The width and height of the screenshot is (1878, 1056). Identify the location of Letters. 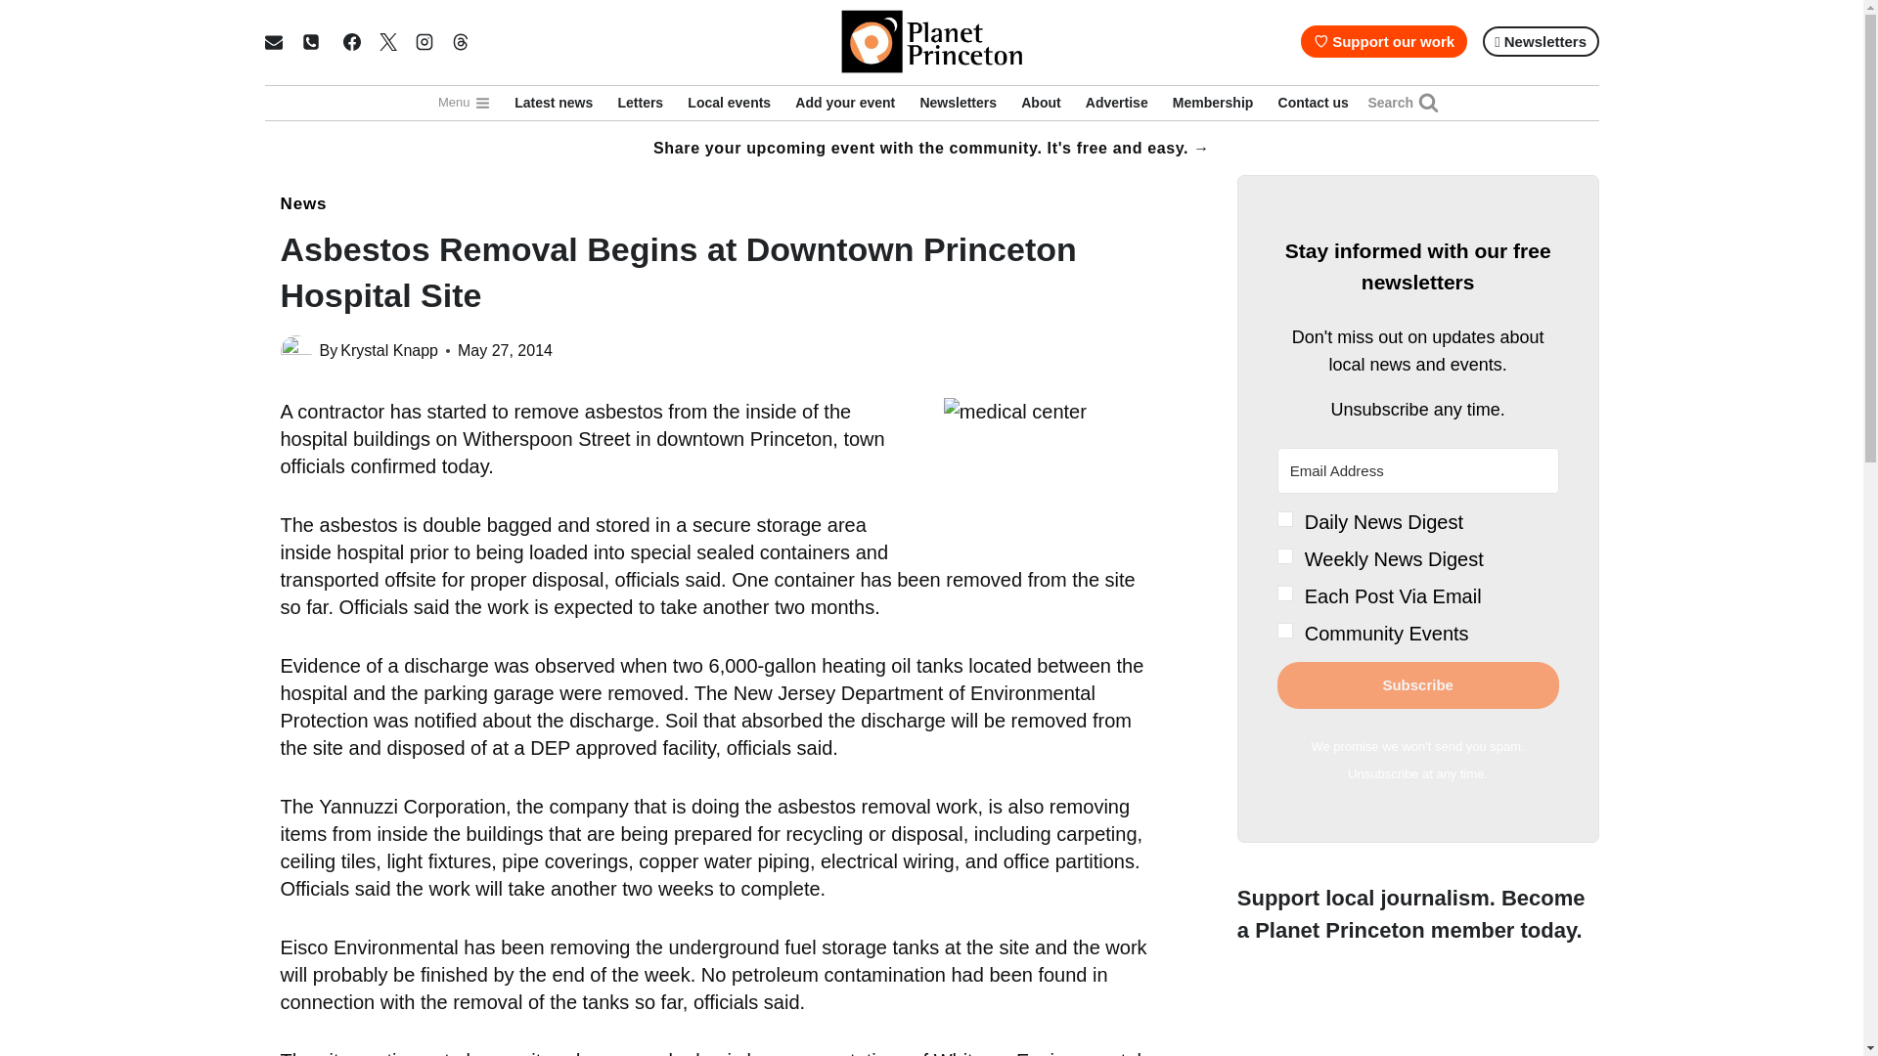
(640, 103).